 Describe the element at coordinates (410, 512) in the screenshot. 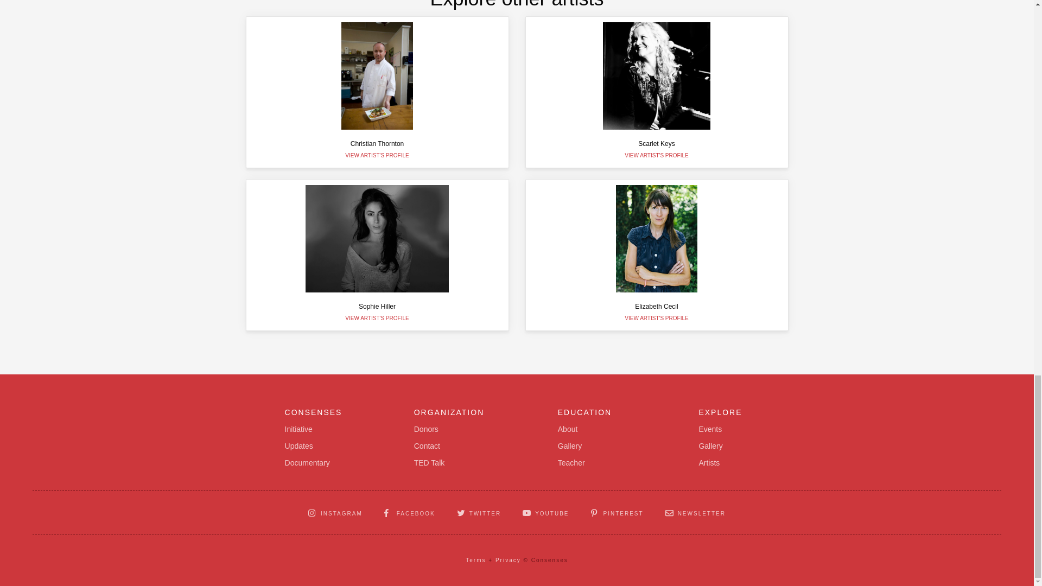

I see `FACEBOOK` at that location.